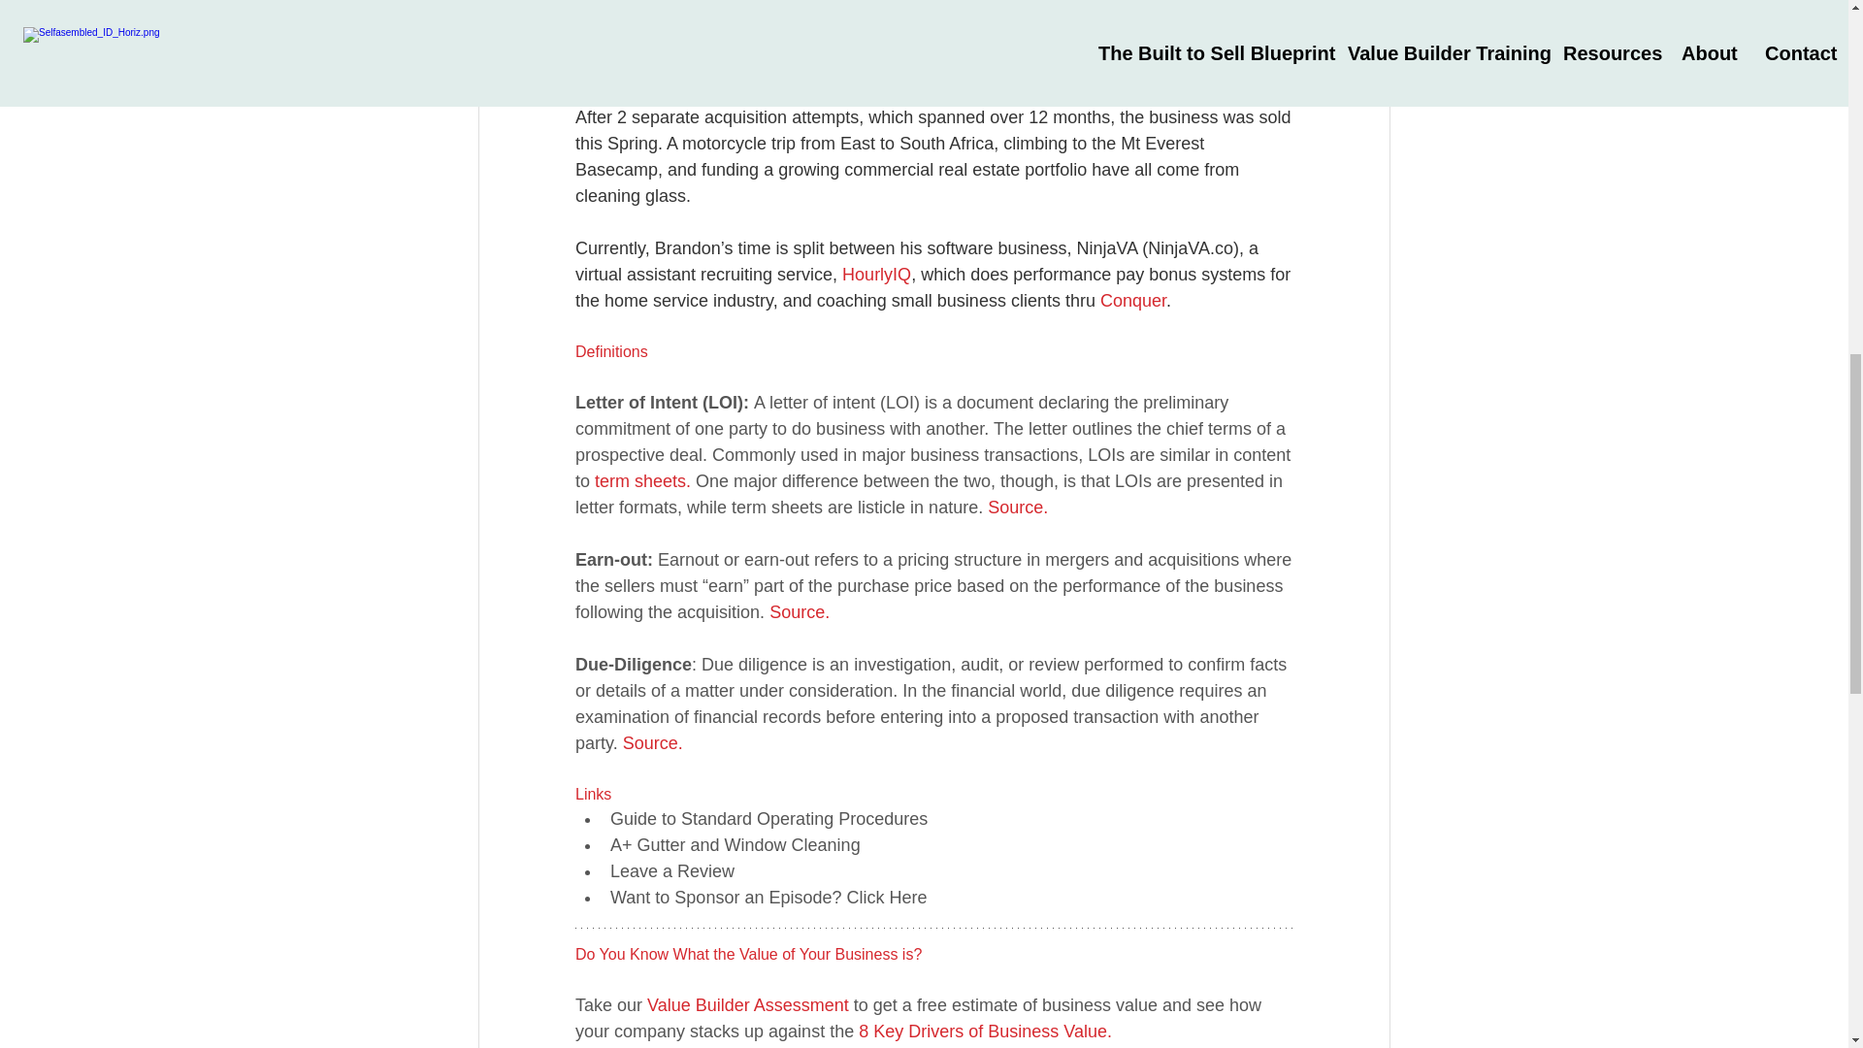  I want to click on HourlyIQ, so click(875, 274).